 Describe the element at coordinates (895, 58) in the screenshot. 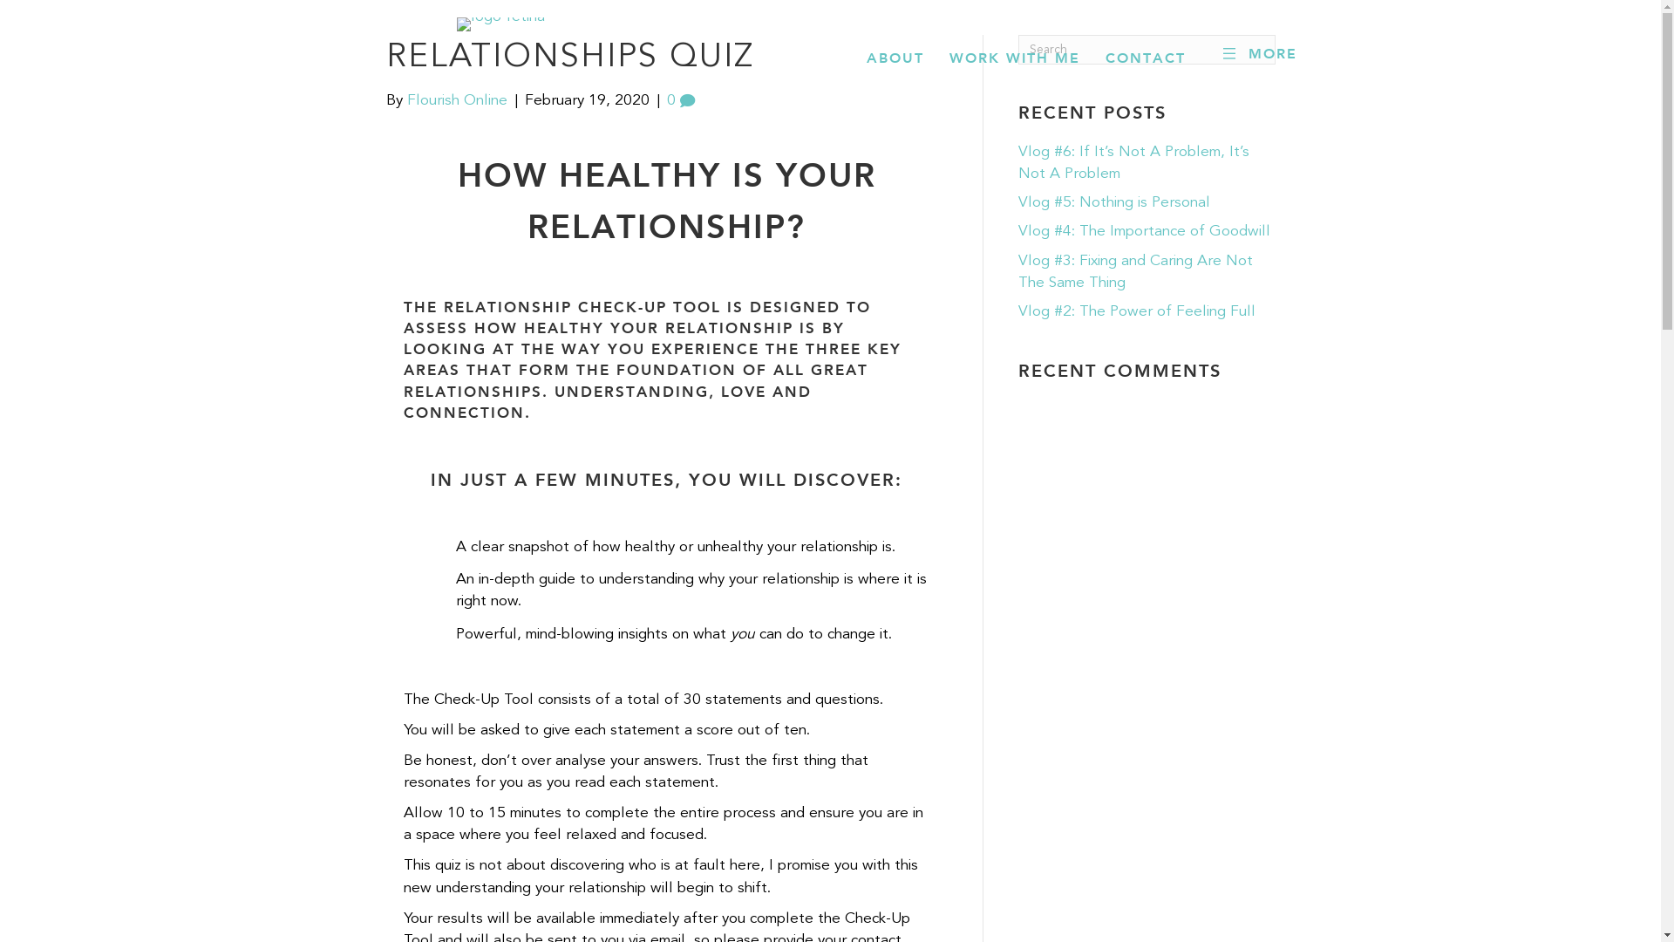

I see `ABOUT` at that location.